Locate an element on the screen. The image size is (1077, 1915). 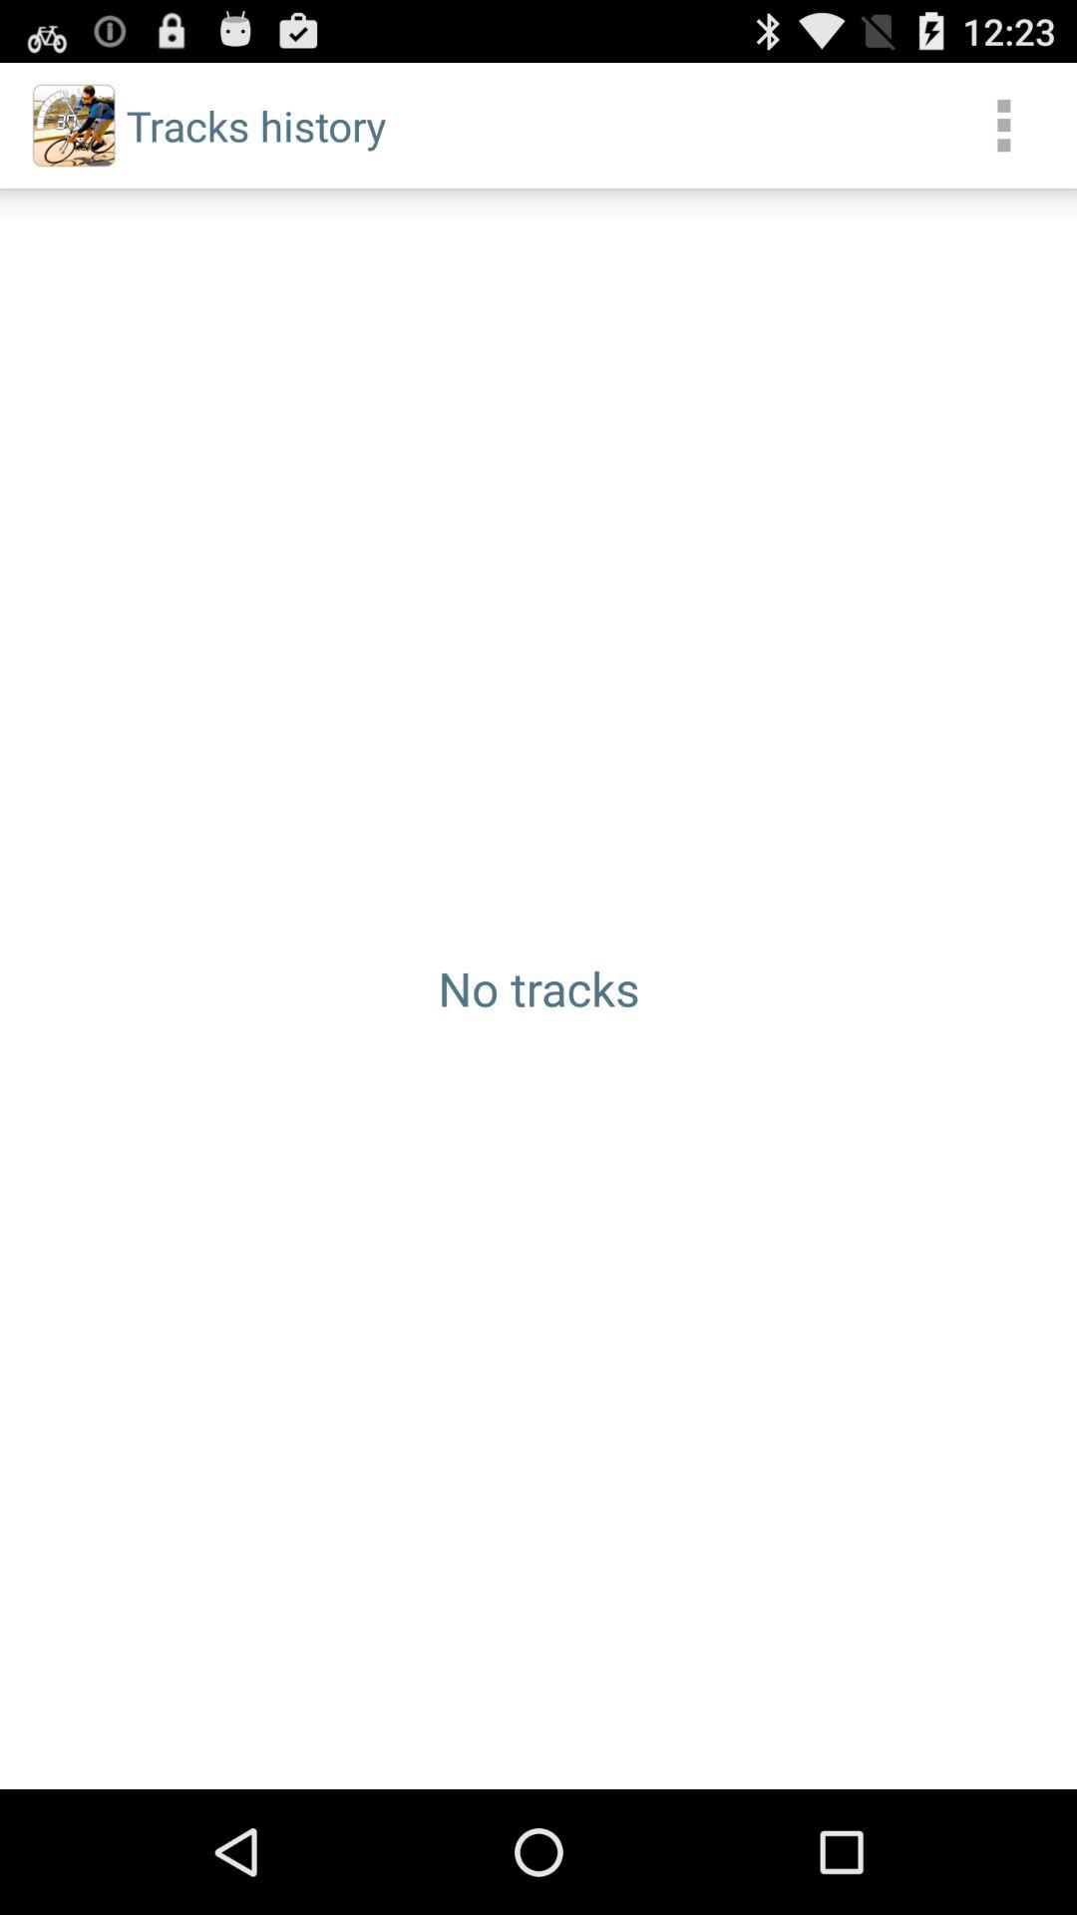
press item to the right of the tracks history app is located at coordinates (1003, 126).